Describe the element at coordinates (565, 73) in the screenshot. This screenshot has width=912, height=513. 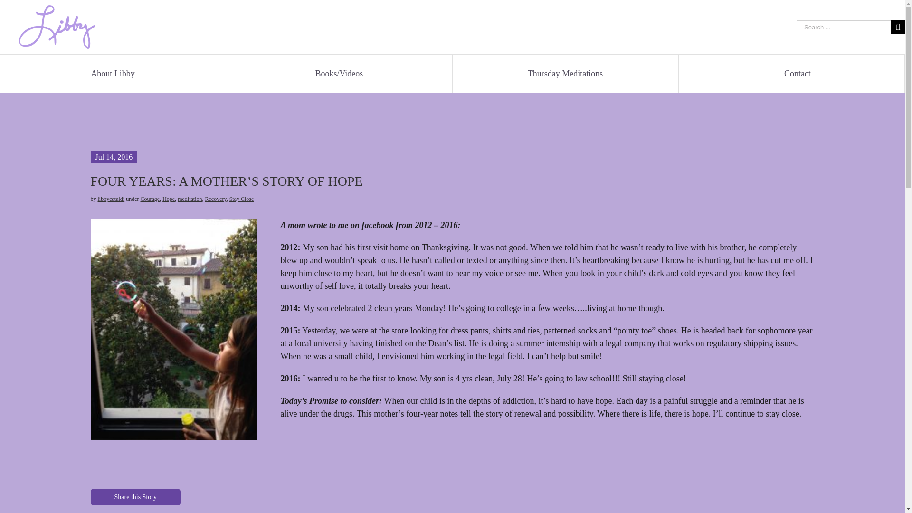
I see `Thursday Meditations` at that location.